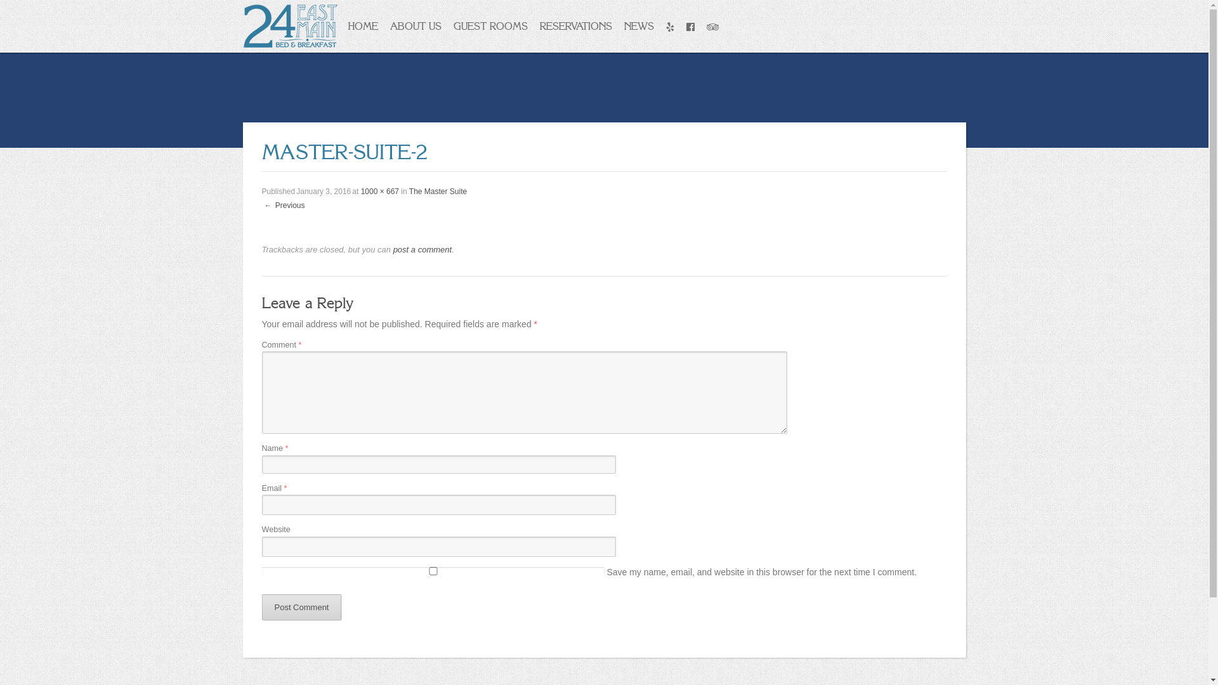 Image resolution: width=1218 pixels, height=685 pixels. I want to click on NEWS, so click(639, 26).